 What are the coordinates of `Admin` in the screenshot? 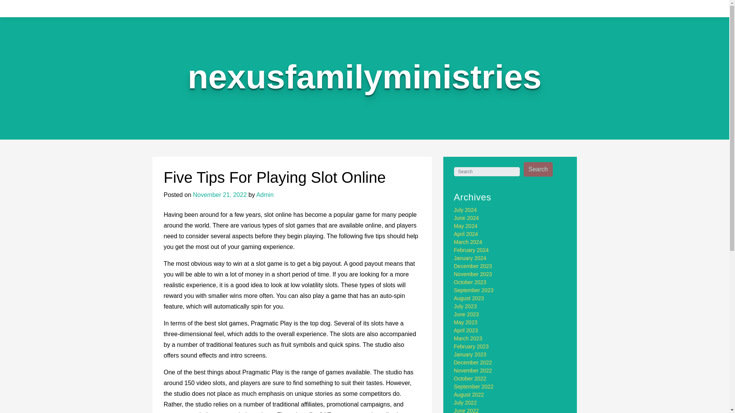 It's located at (265, 195).